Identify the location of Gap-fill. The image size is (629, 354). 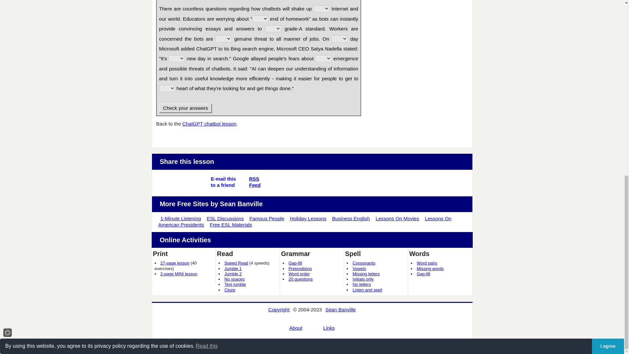
(299, 274).